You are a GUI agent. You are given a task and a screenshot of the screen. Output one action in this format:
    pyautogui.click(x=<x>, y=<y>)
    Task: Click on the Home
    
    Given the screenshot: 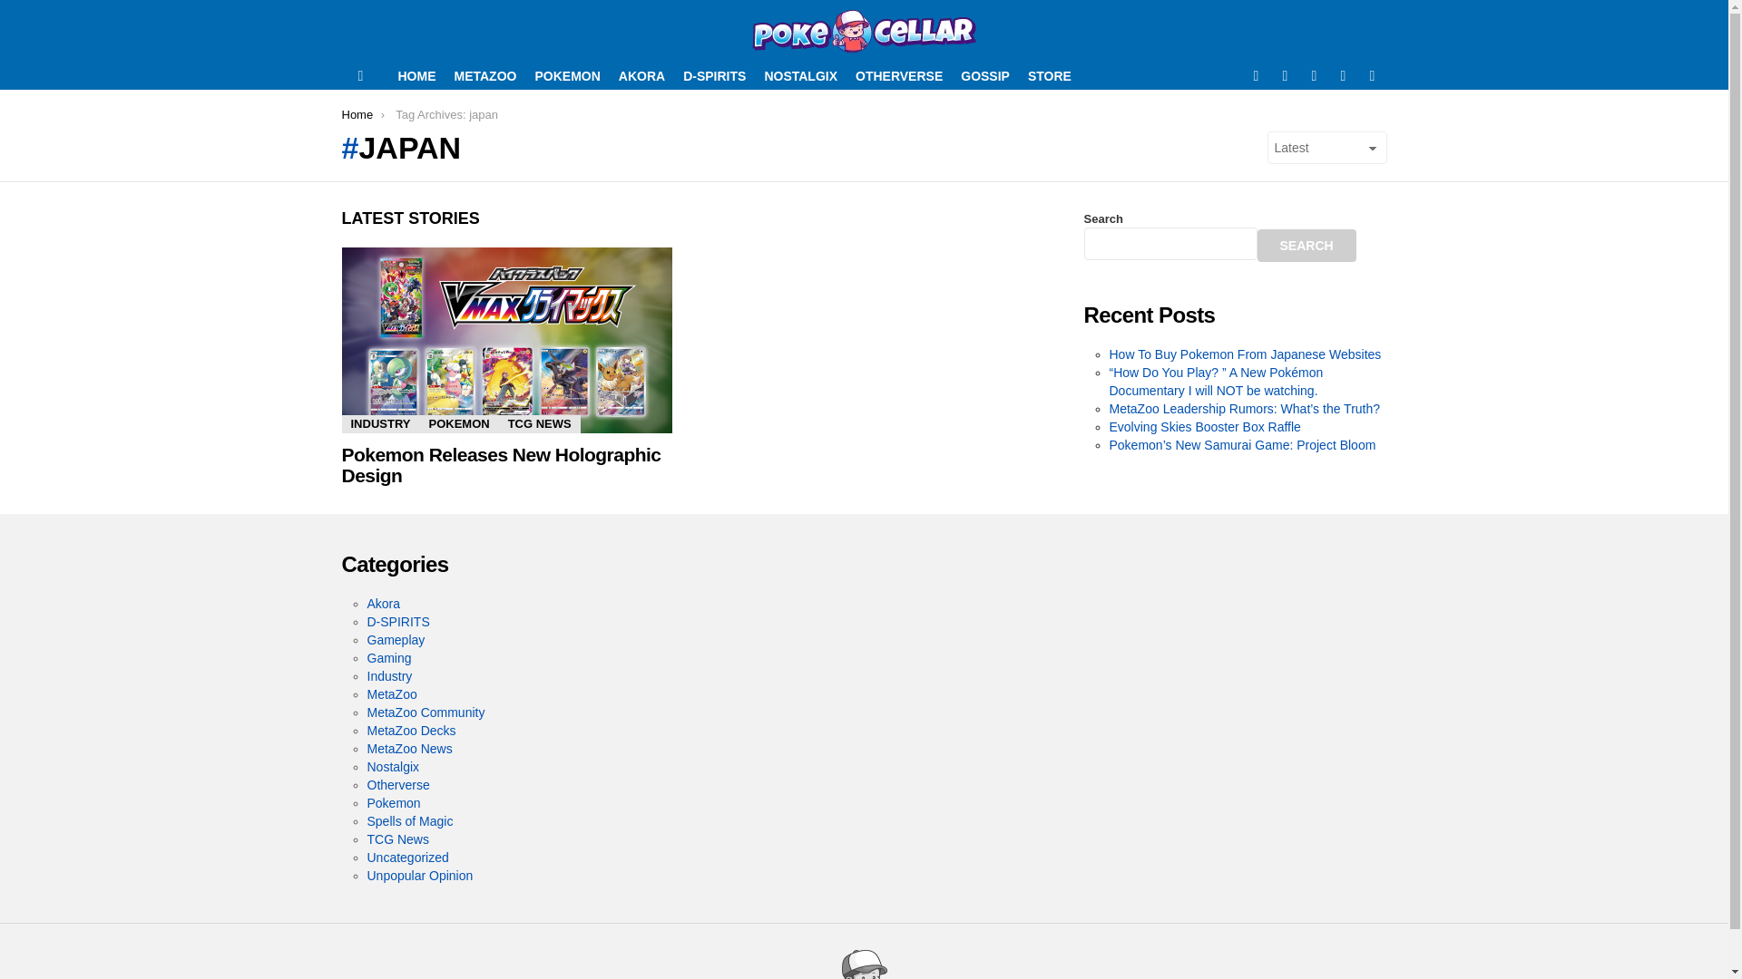 What is the action you would take?
    pyautogui.click(x=357, y=114)
    